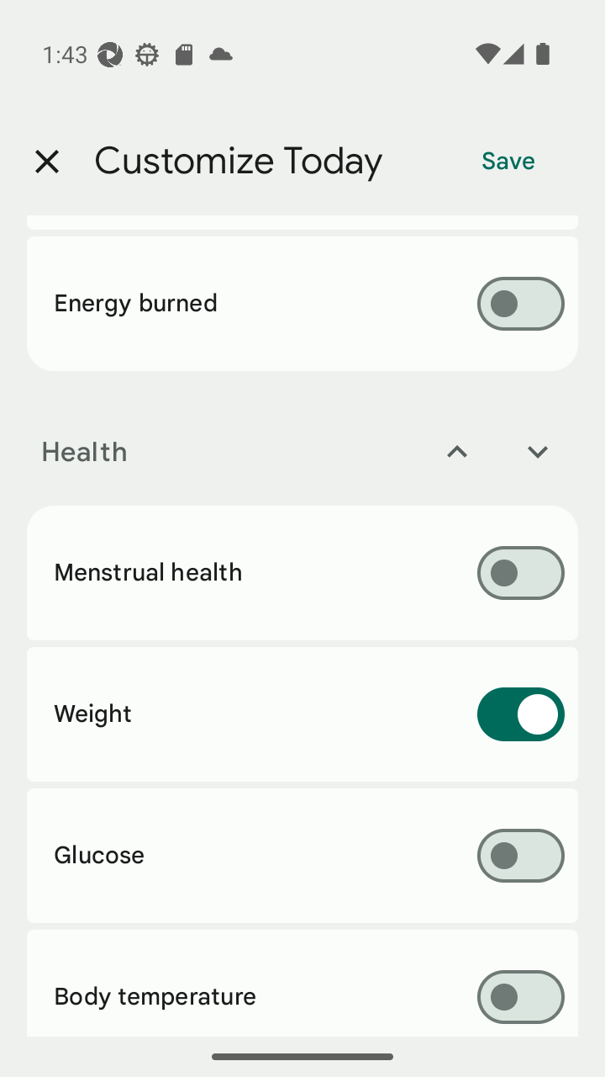 The image size is (605, 1077). What do you see at coordinates (302, 304) in the screenshot?
I see `Energy burned` at bounding box center [302, 304].